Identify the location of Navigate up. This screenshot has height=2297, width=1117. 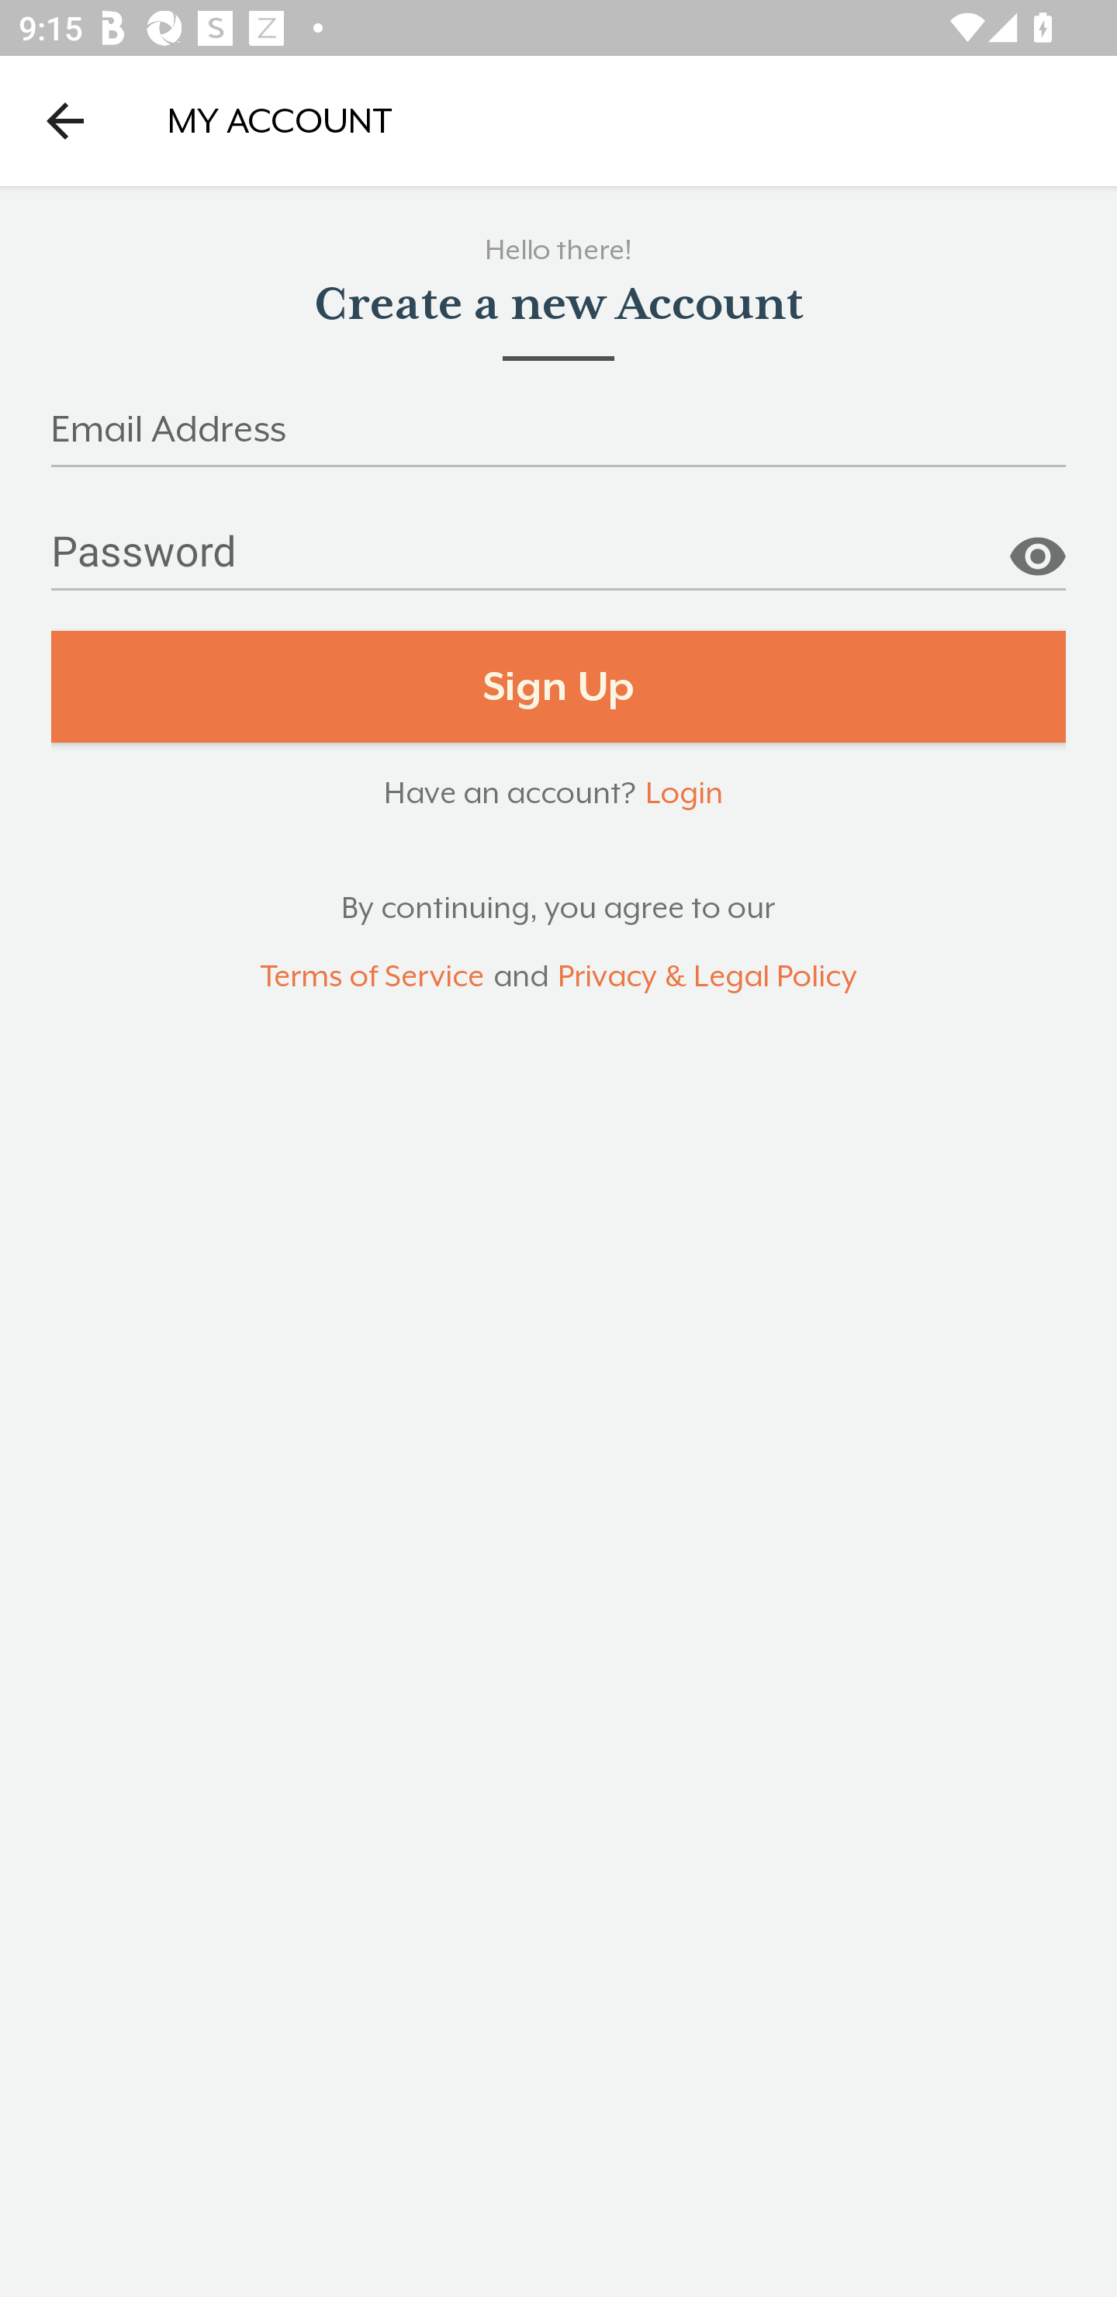
(65, 120).